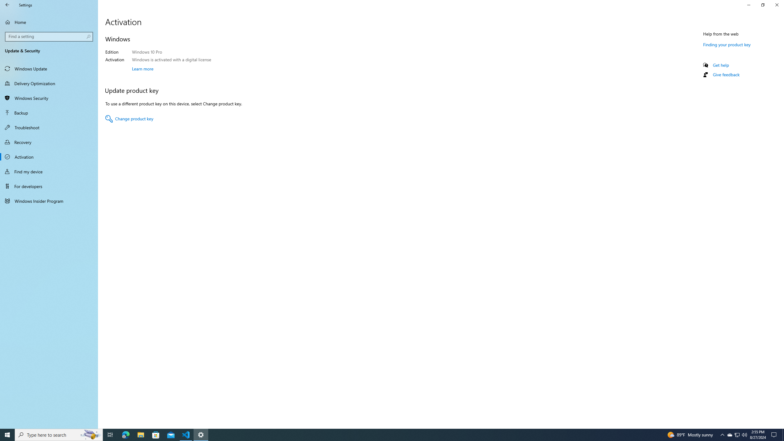 The image size is (784, 441). What do you see at coordinates (7, 5) in the screenshot?
I see `Back` at bounding box center [7, 5].